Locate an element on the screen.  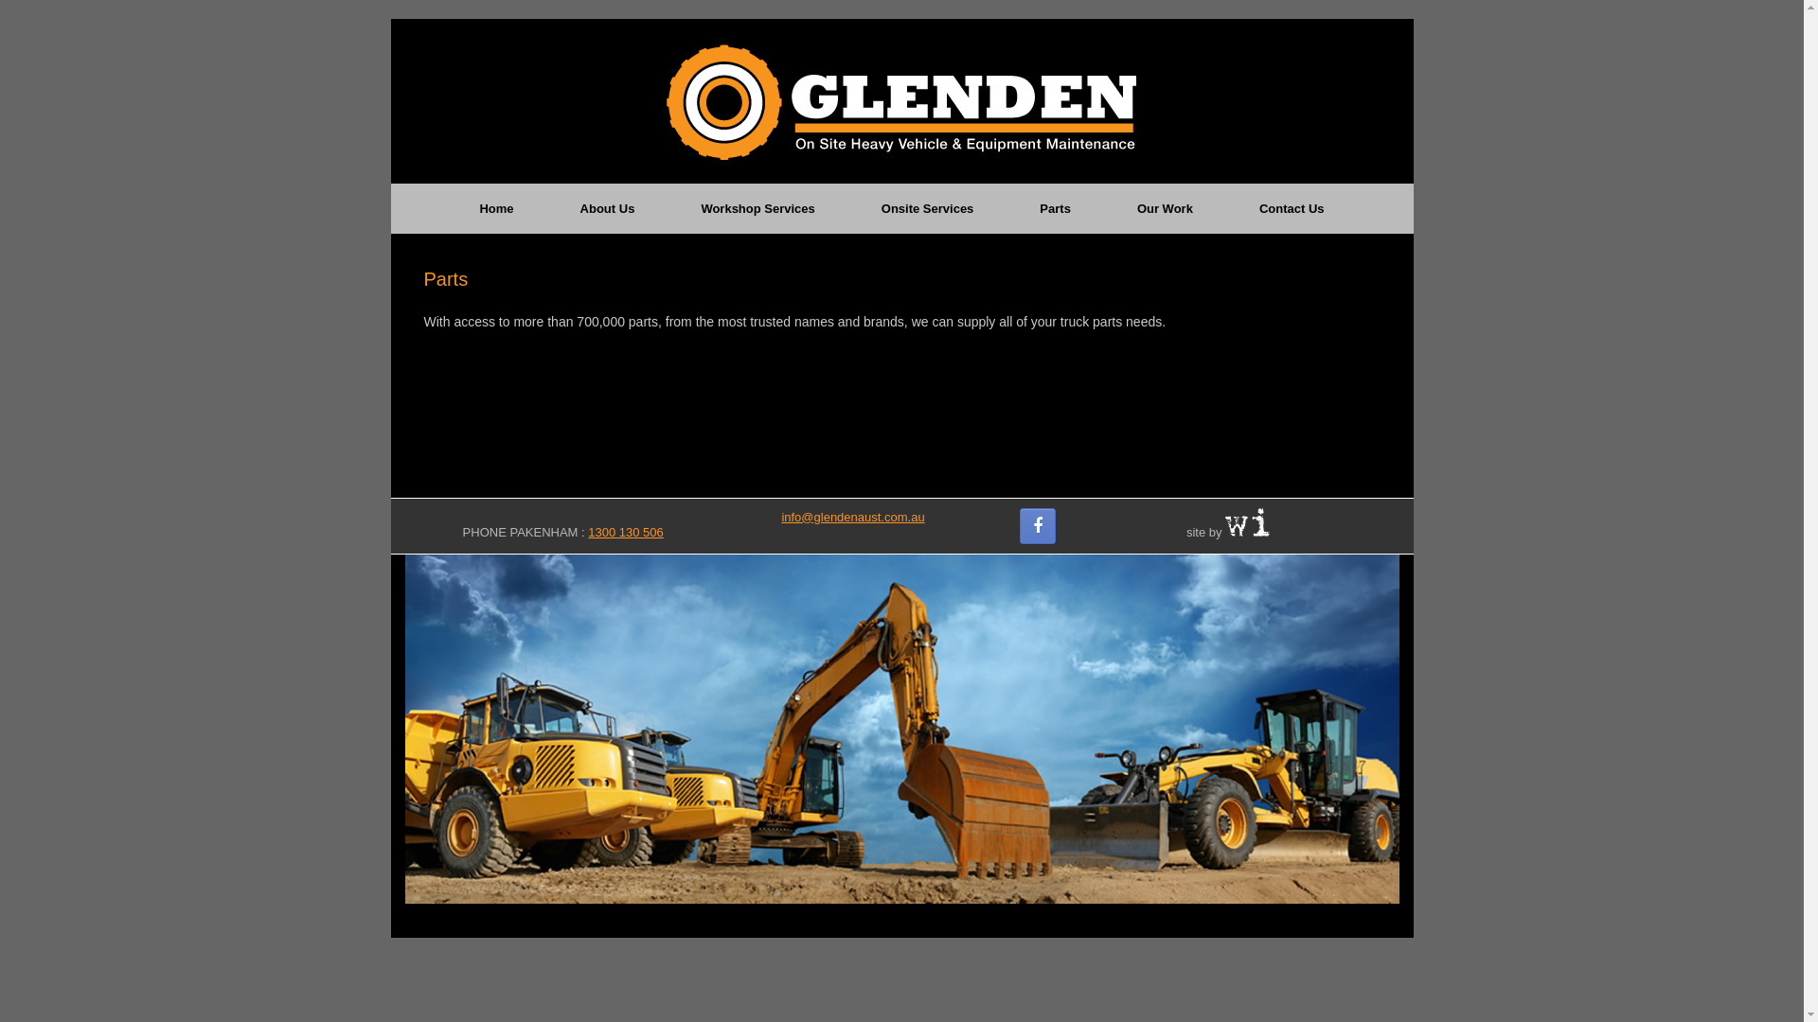
info@glendenaust.com.au is located at coordinates (852, 517).